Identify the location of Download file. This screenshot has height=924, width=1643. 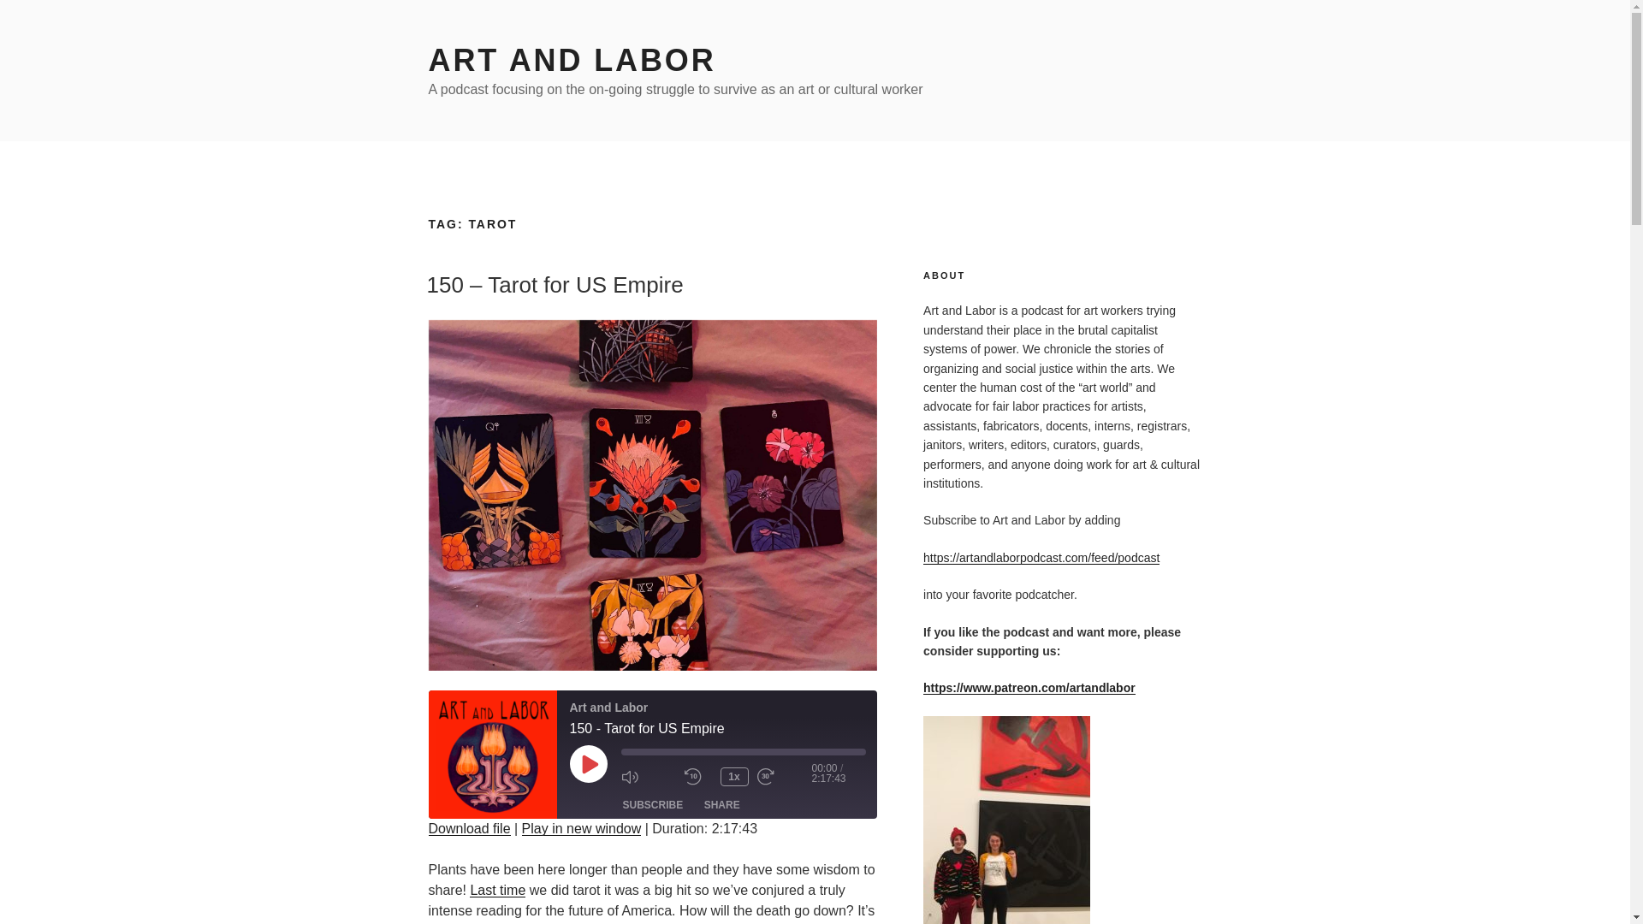
(468, 828).